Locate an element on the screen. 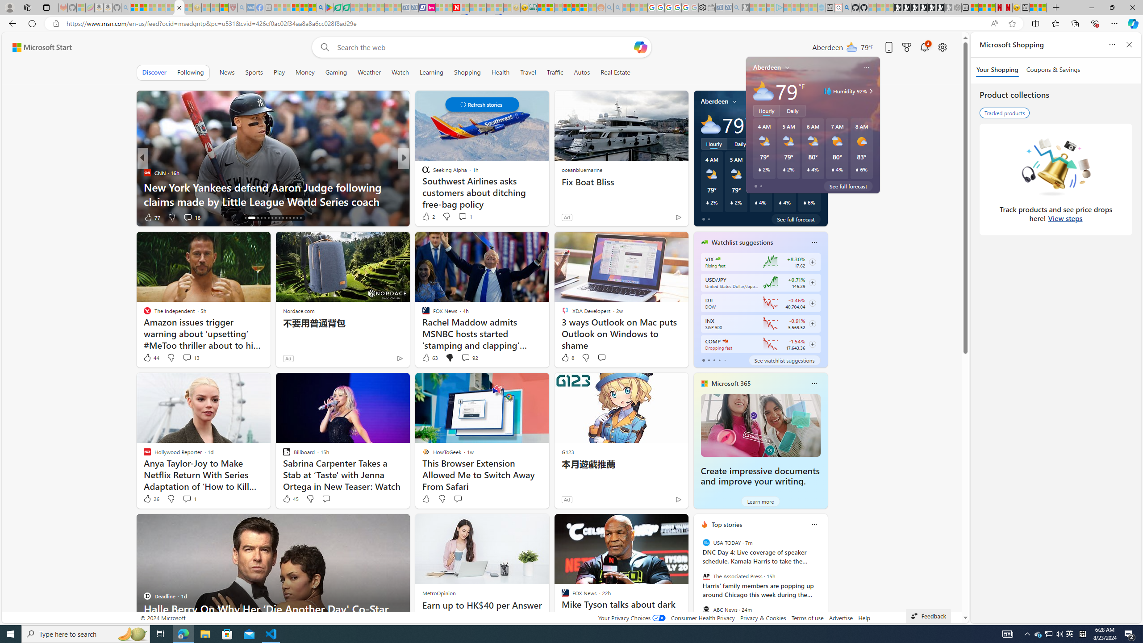  View comments 9 Comment is located at coordinates (465, 217).